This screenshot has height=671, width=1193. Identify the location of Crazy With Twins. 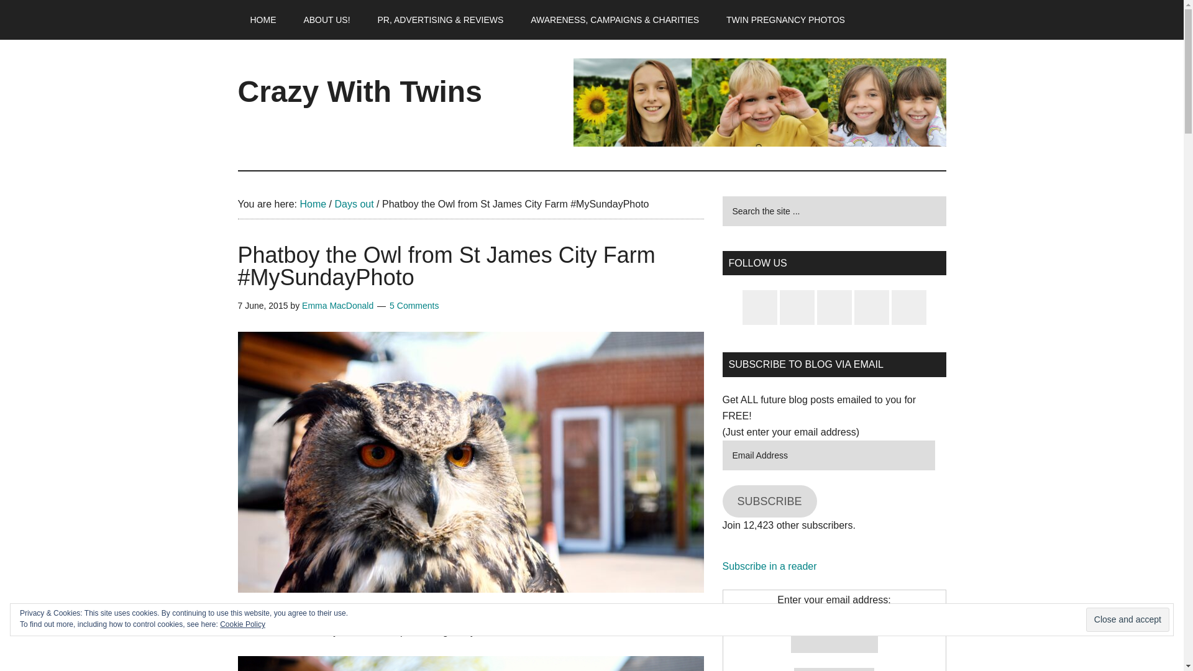
(359, 91).